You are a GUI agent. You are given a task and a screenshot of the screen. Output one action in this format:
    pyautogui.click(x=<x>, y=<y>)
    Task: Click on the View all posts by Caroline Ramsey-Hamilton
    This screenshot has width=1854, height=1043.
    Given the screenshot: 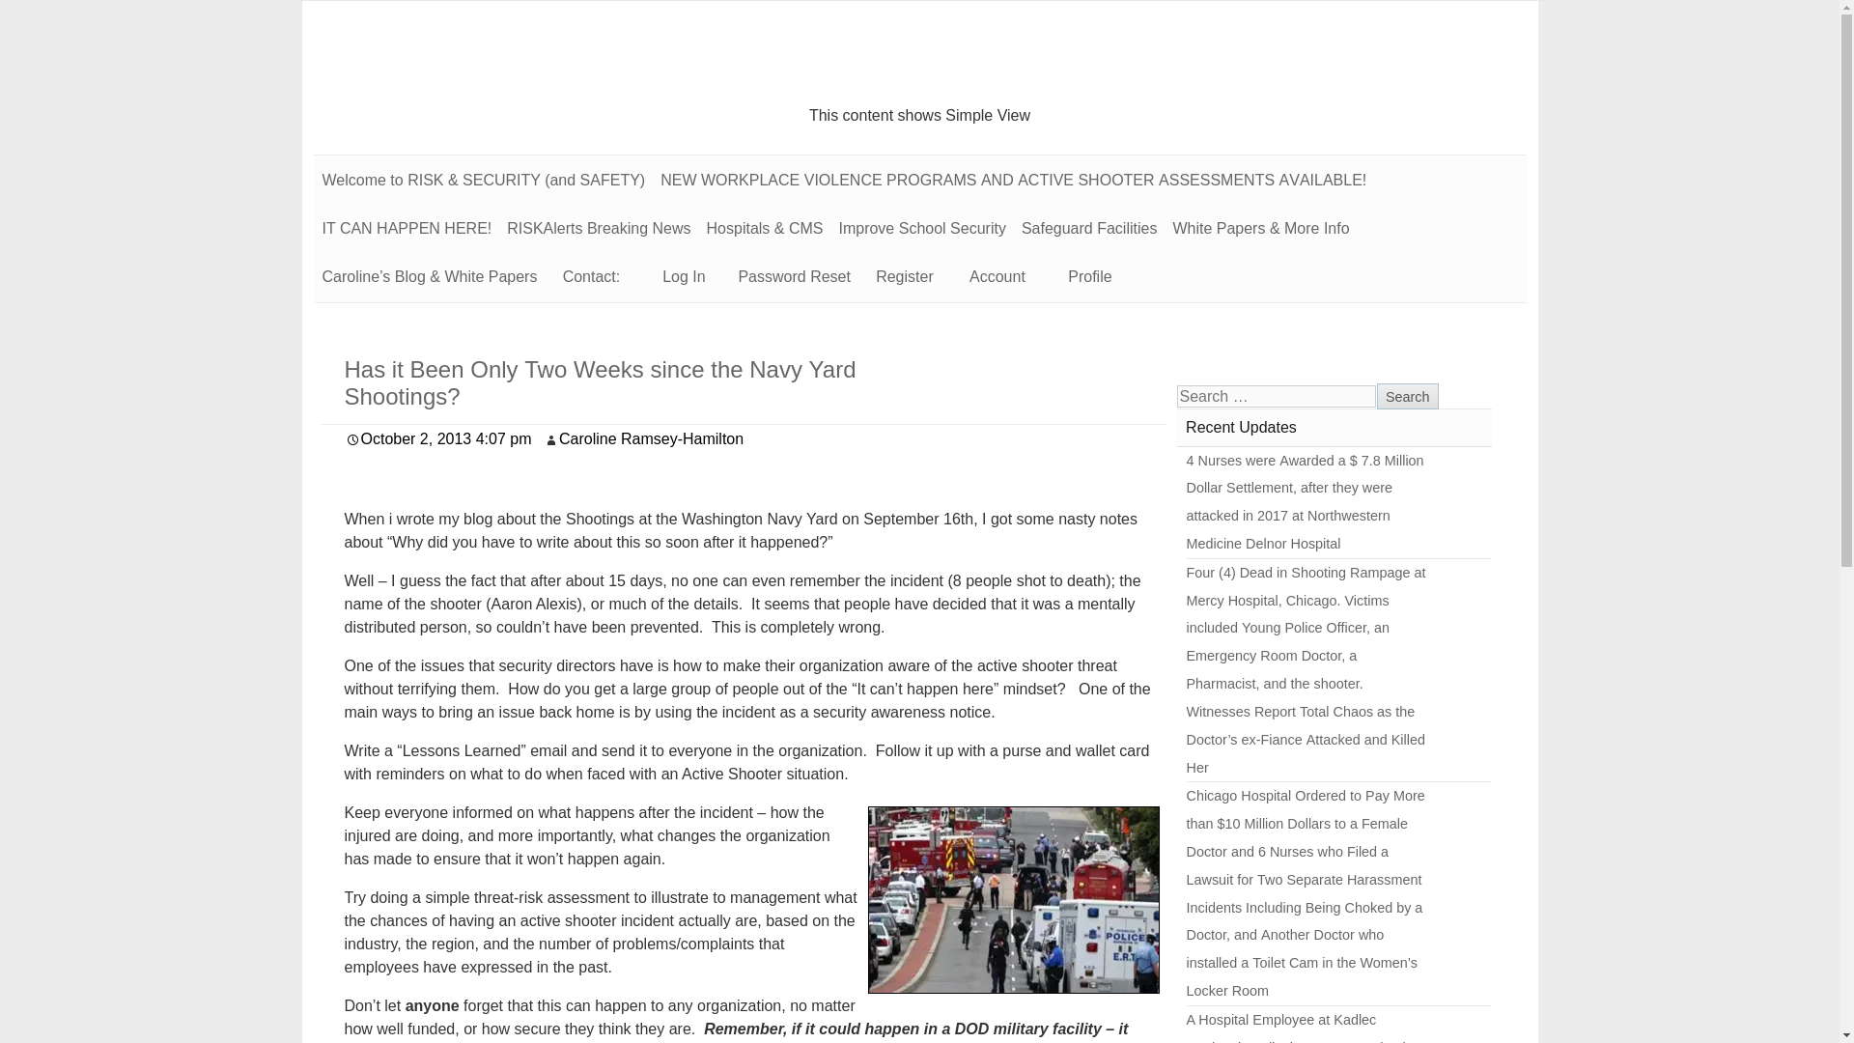 What is the action you would take?
    pyautogui.click(x=651, y=438)
    